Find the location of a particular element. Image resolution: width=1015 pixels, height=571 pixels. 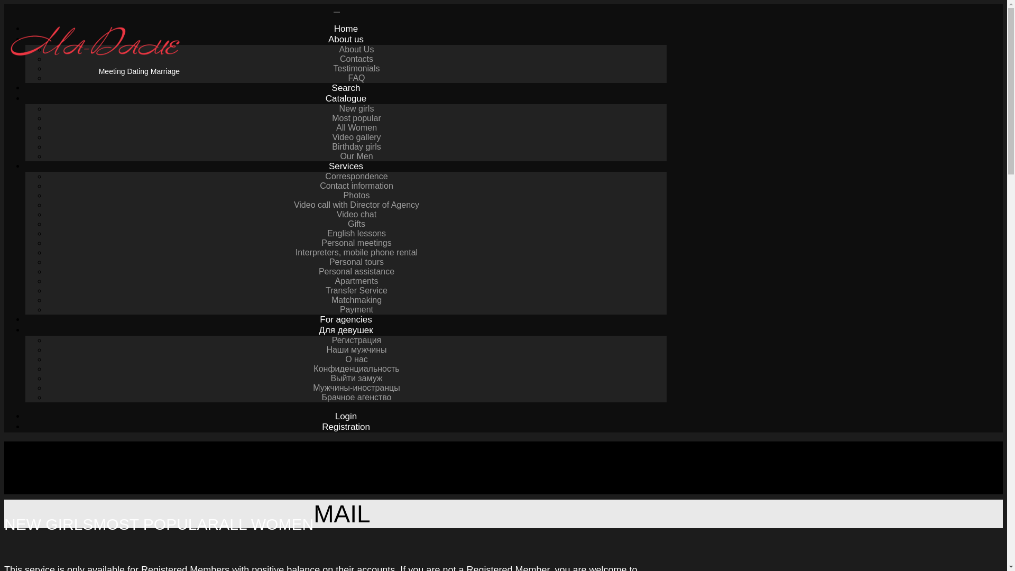

Birthday girls is located at coordinates (356, 146).